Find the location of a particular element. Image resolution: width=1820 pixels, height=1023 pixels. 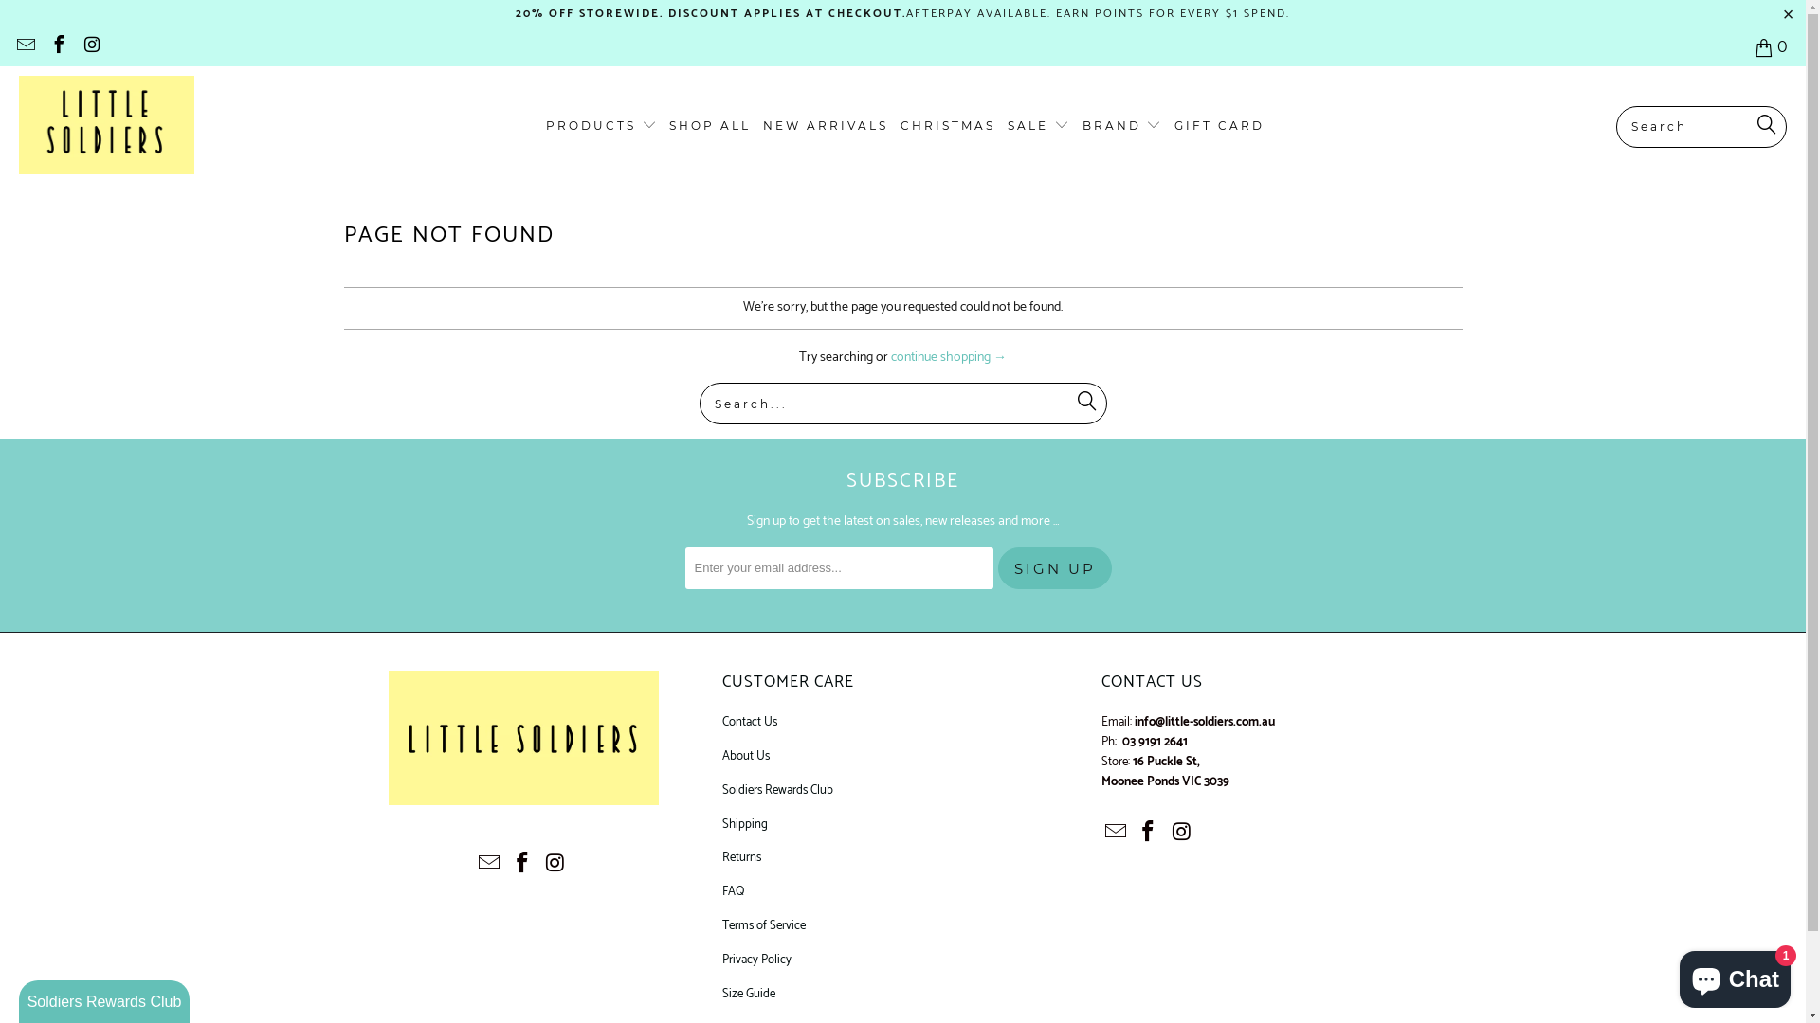

Little Soldiers on Facebook is located at coordinates (58, 47).